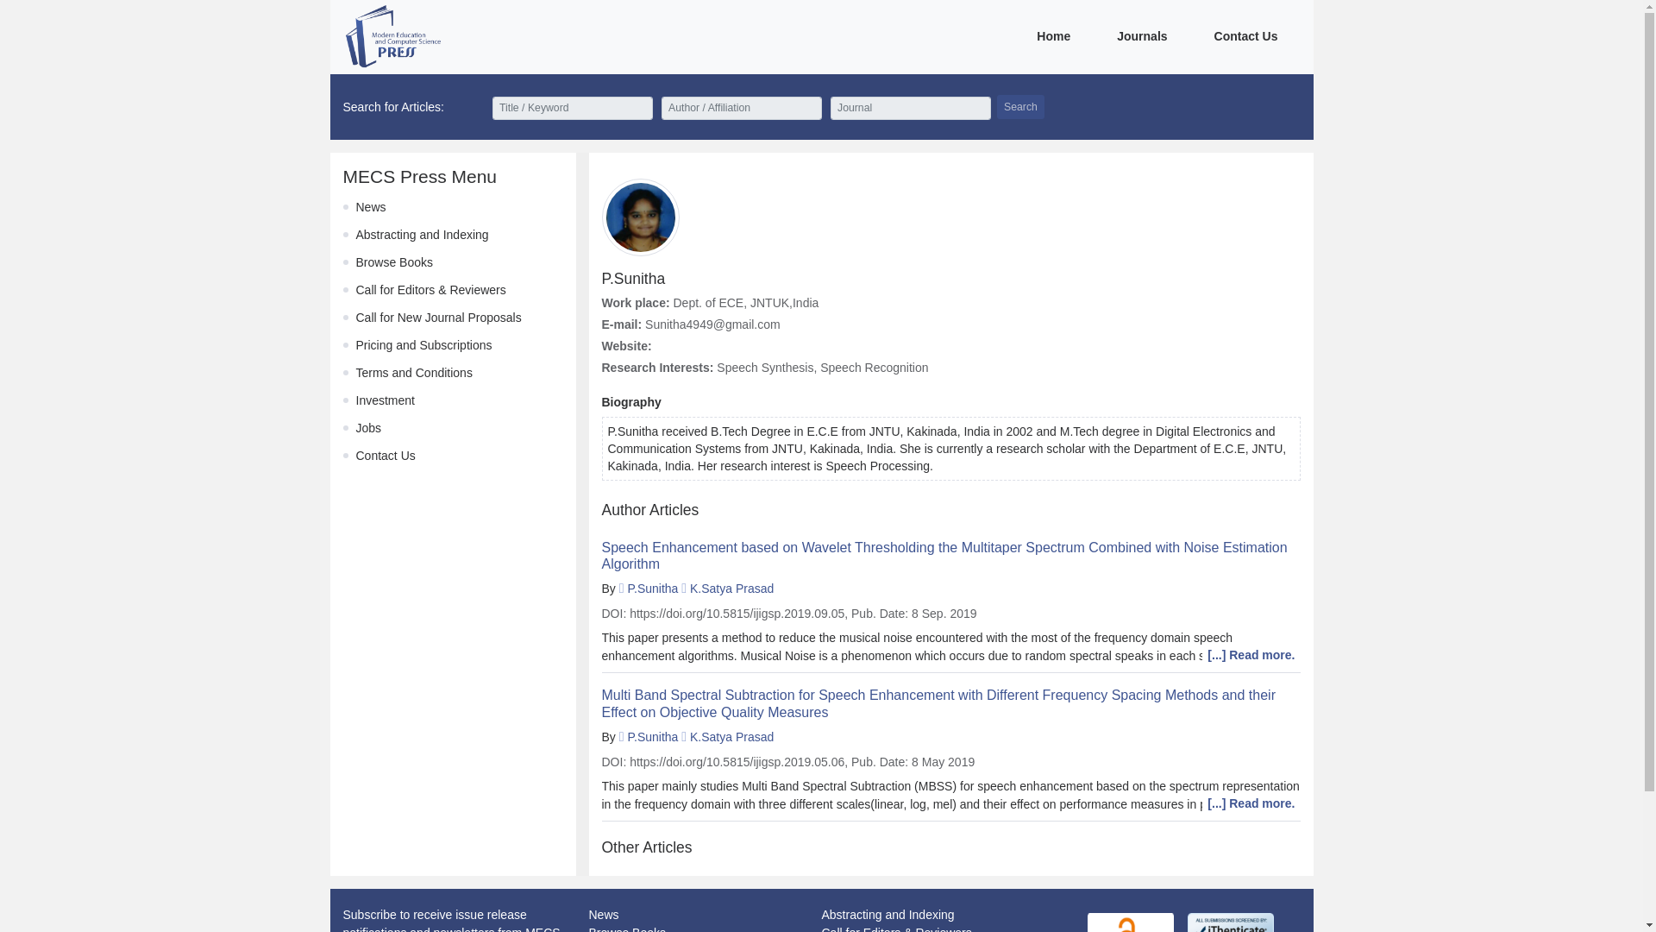 The width and height of the screenshot is (1656, 932). Describe the element at coordinates (626, 929) in the screenshot. I see `Browse Books` at that location.